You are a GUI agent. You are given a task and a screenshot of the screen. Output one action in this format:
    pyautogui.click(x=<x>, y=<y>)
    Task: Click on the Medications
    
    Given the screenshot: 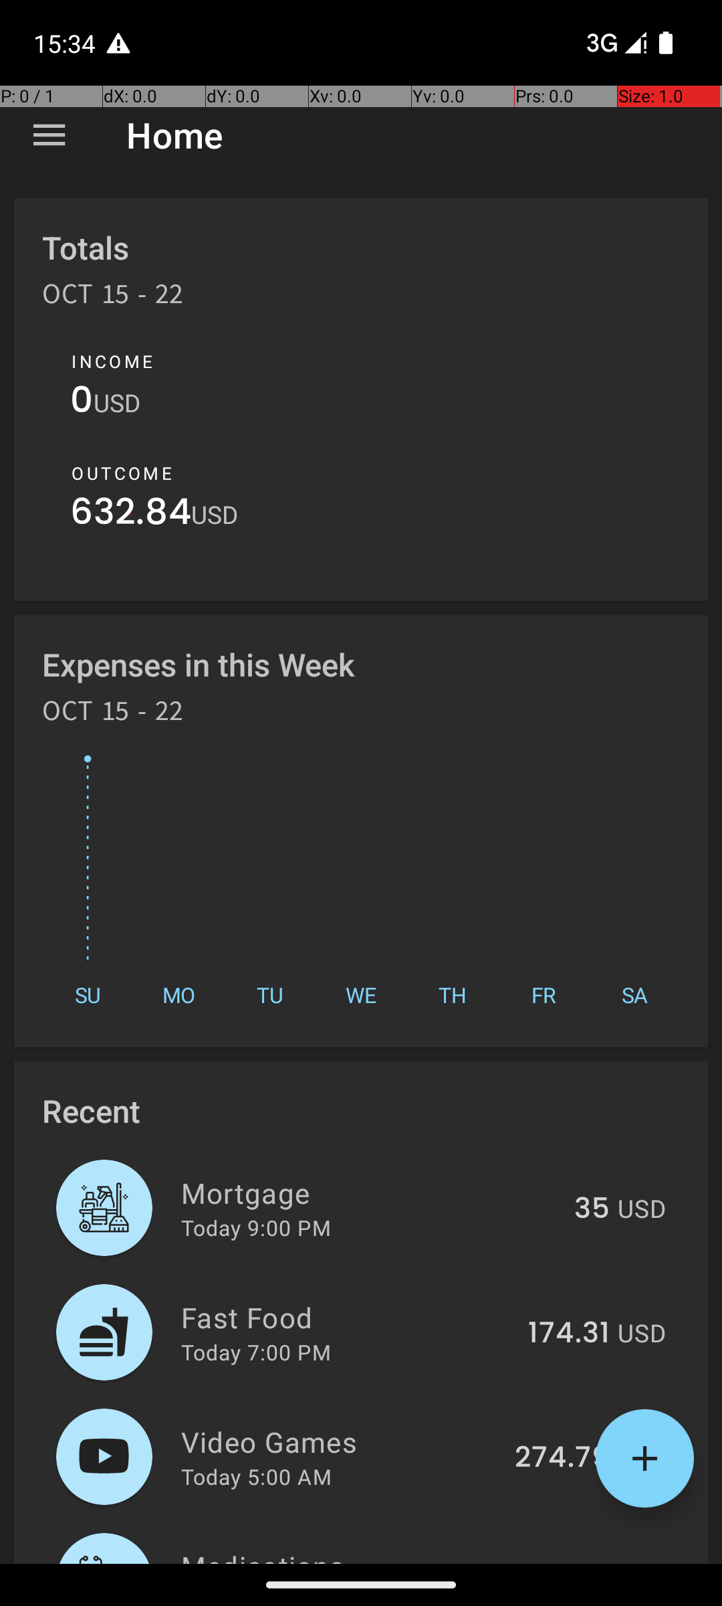 What is the action you would take?
    pyautogui.click(x=342, y=1555)
    